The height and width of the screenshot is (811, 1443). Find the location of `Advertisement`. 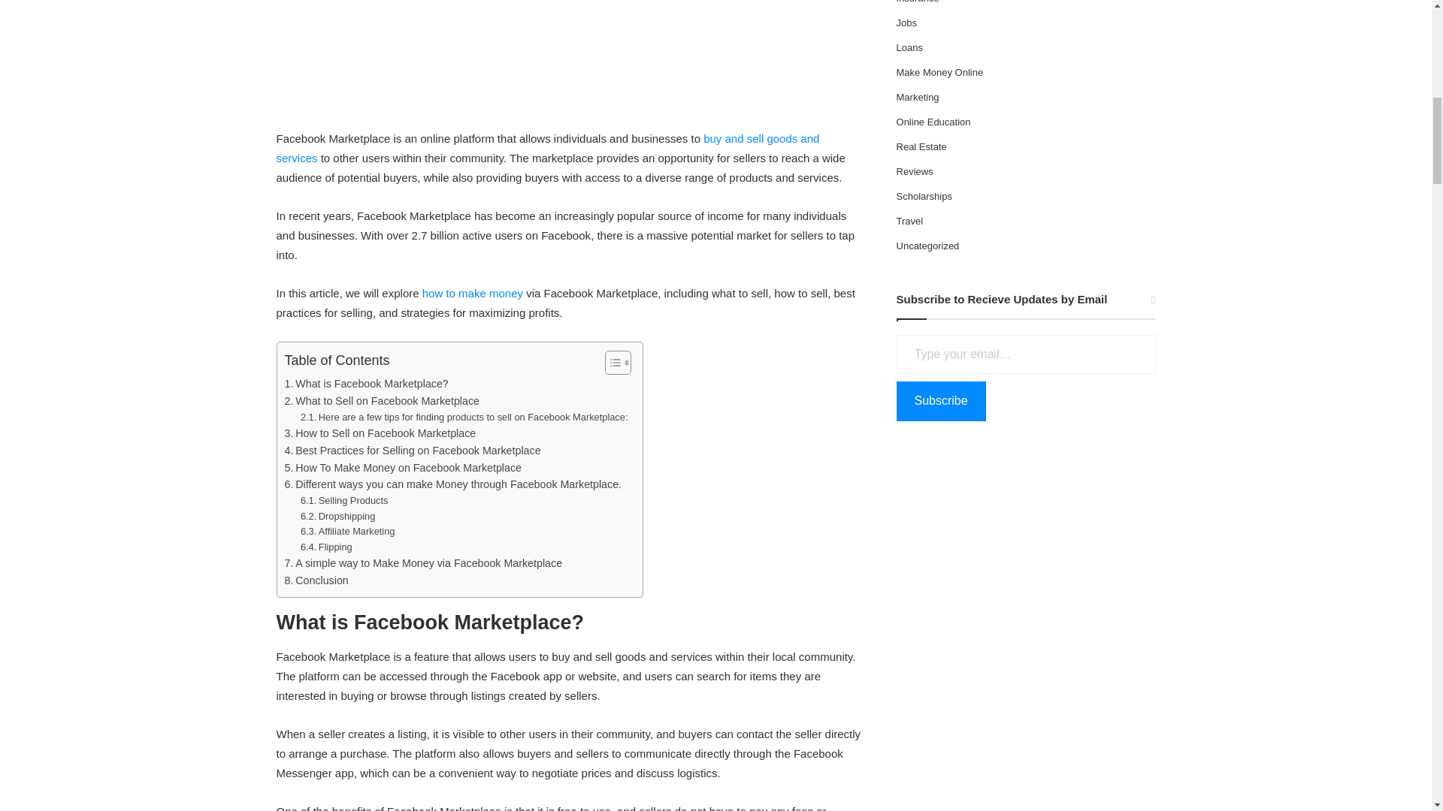

Advertisement is located at coordinates (570, 62).